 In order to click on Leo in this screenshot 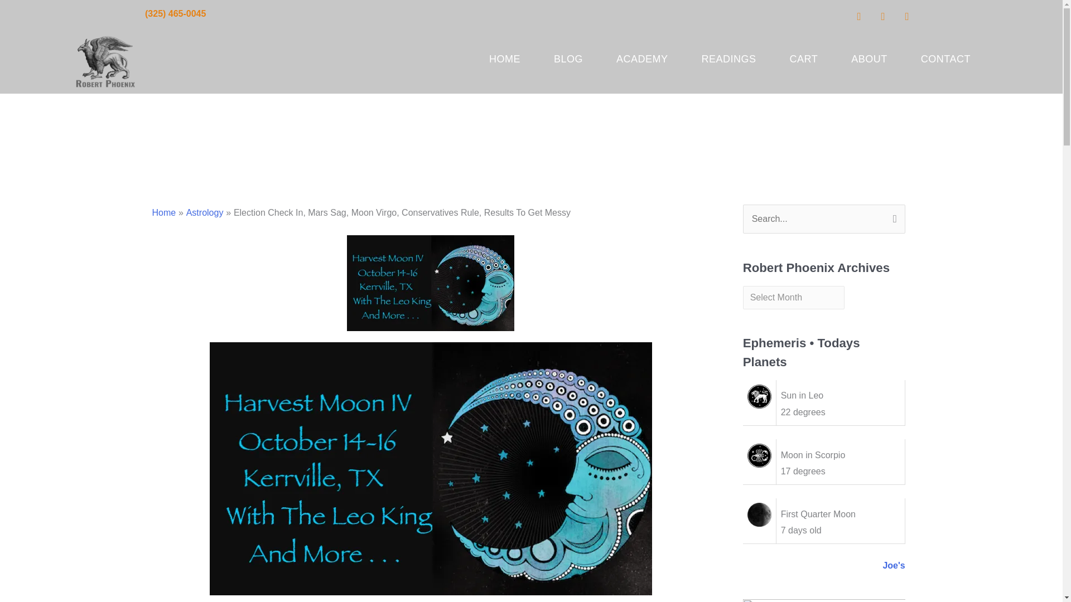, I will do `click(759, 397)`.